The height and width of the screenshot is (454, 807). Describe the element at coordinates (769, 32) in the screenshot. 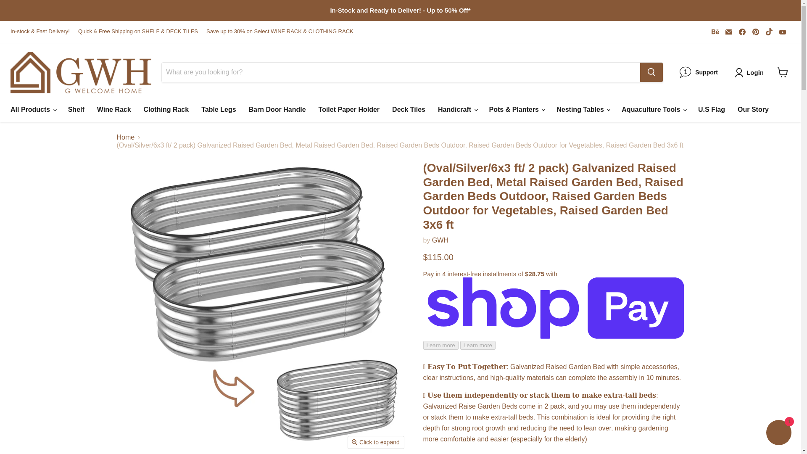

I see `Find us on TikTok` at that location.